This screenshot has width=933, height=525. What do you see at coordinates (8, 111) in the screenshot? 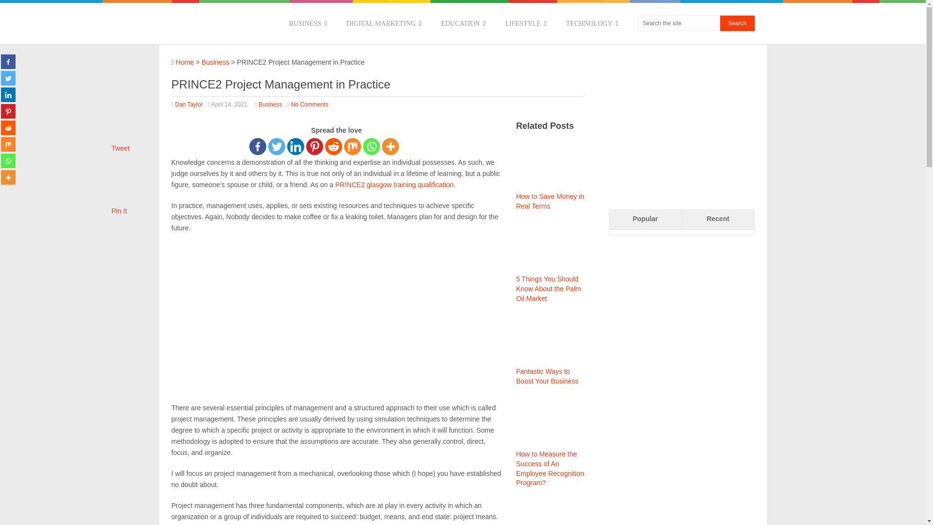
I see `Pinterest` at bounding box center [8, 111].